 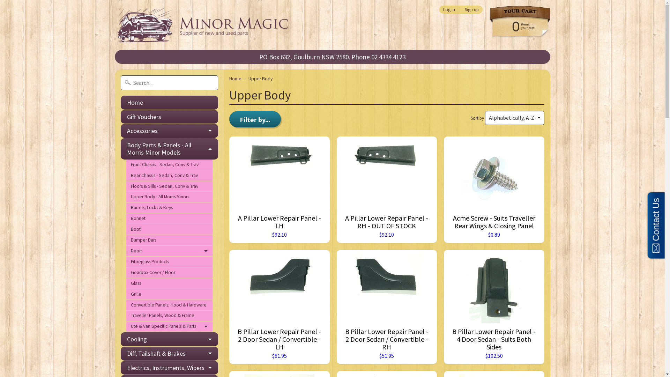 I want to click on Floors & Sills - Sedan, Conv & Trav, so click(x=170, y=186).